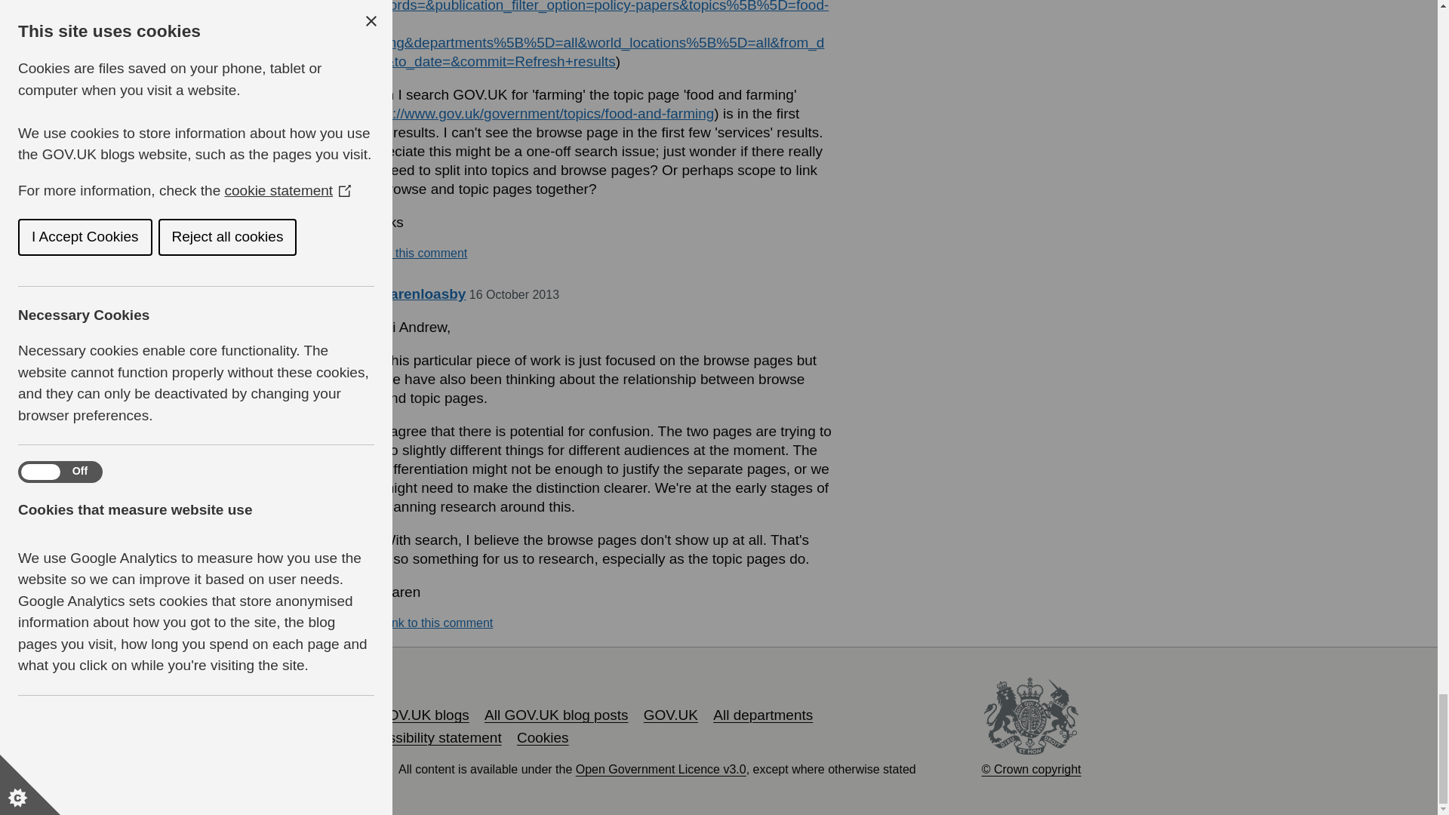  What do you see at coordinates (437, 623) in the screenshot?
I see `Link to this comment` at bounding box center [437, 623].